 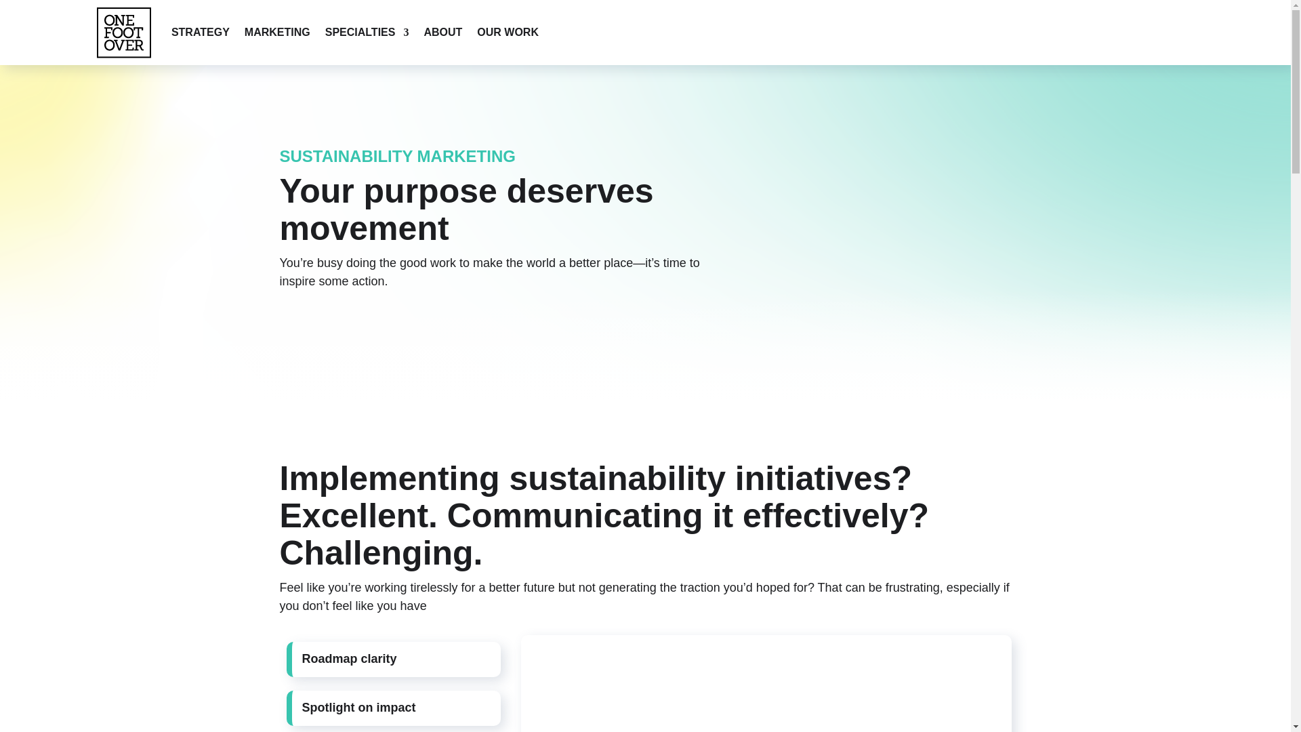 What do you see at coordinates (201, 33) in the screenshot?
I see `STRATEGY` at bounding box center [201, 33].